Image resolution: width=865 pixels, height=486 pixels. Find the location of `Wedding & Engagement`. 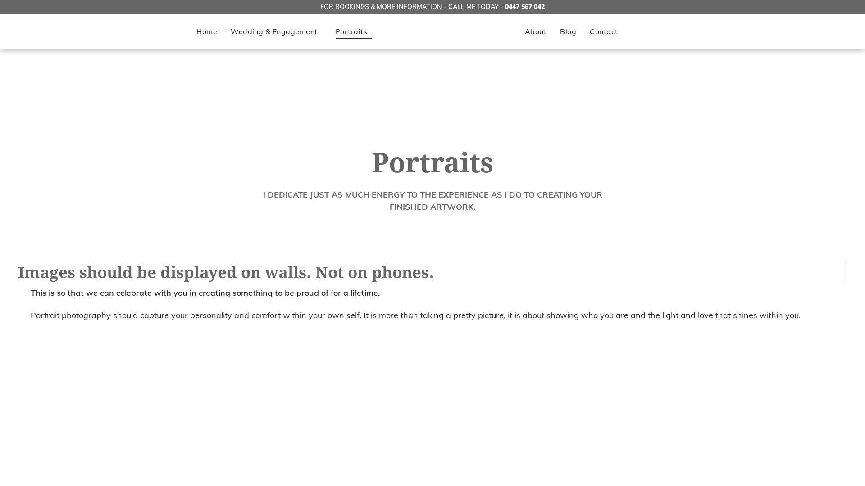

Wedding & Engagement is located at coordinates (277, 31).